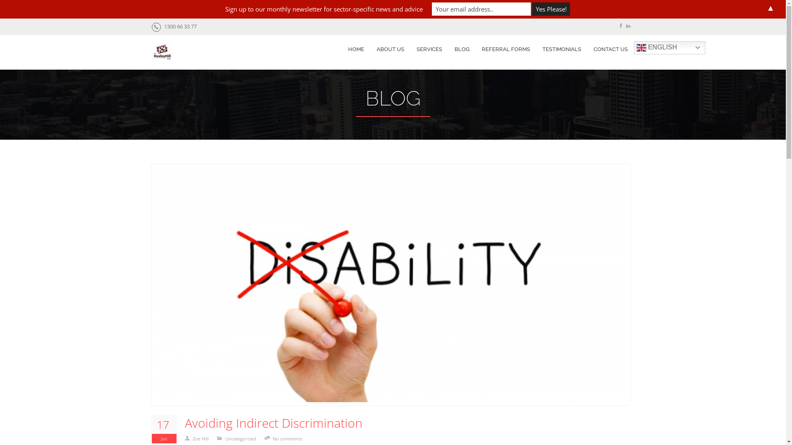 Image resolution: width=792 pixels, height=445 pixels. Describe the element at coordinates (274, 423) in the screenshot. I see `Avoiding Indirect Discrimination` at that location.